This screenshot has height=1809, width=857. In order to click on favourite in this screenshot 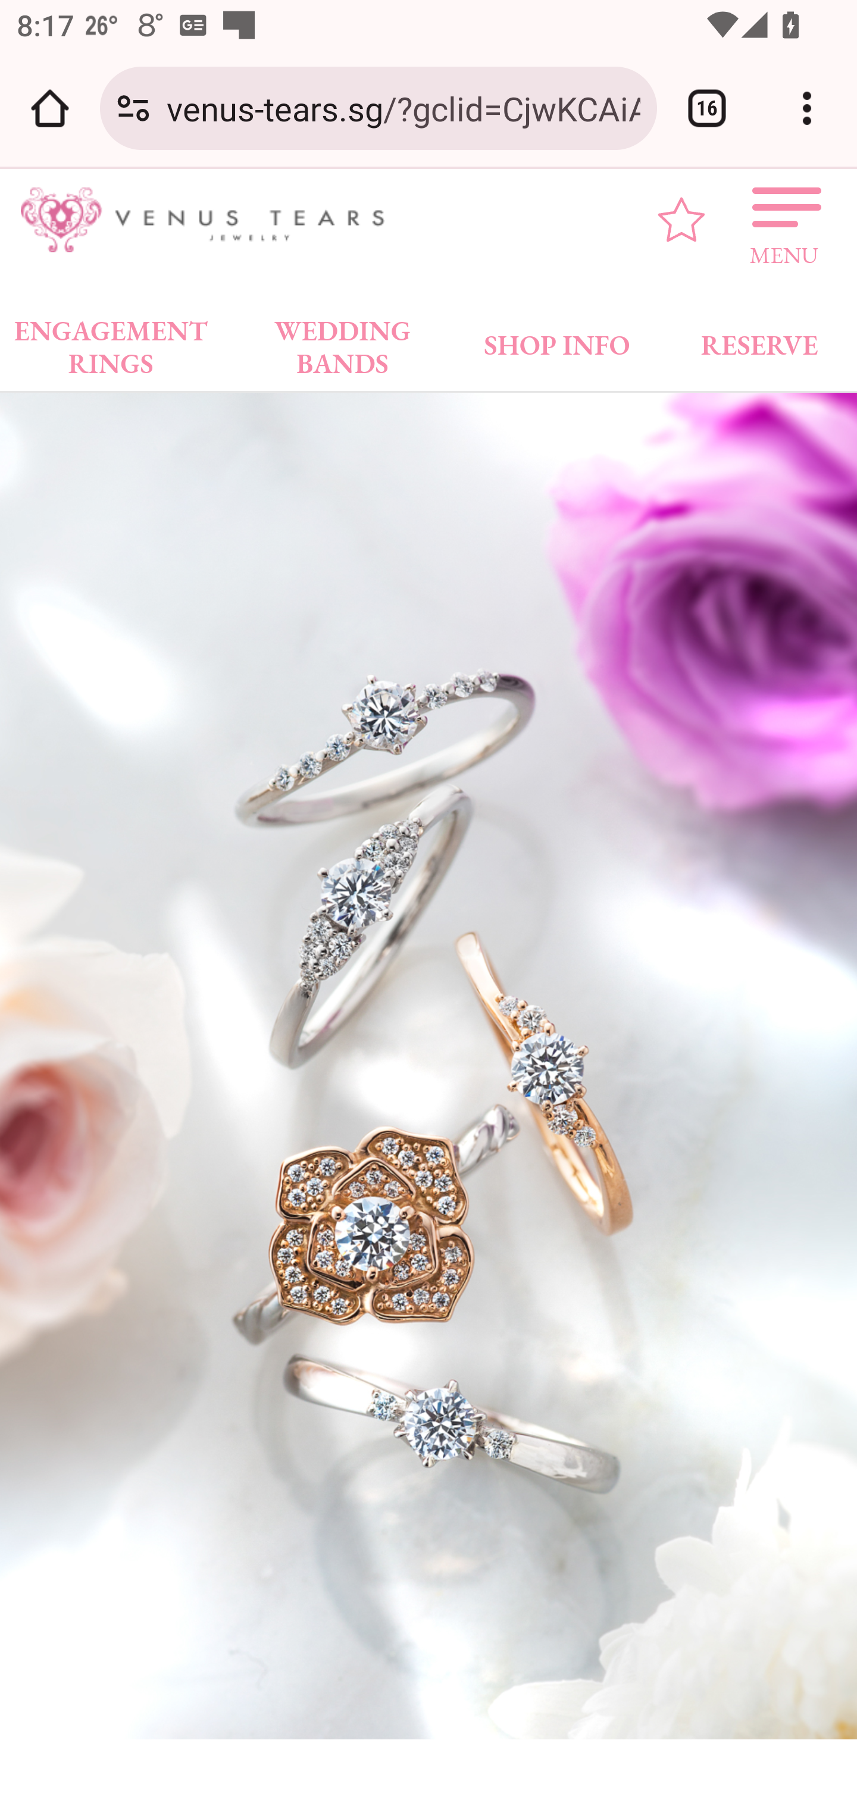, I will do `click(682, 220)`.